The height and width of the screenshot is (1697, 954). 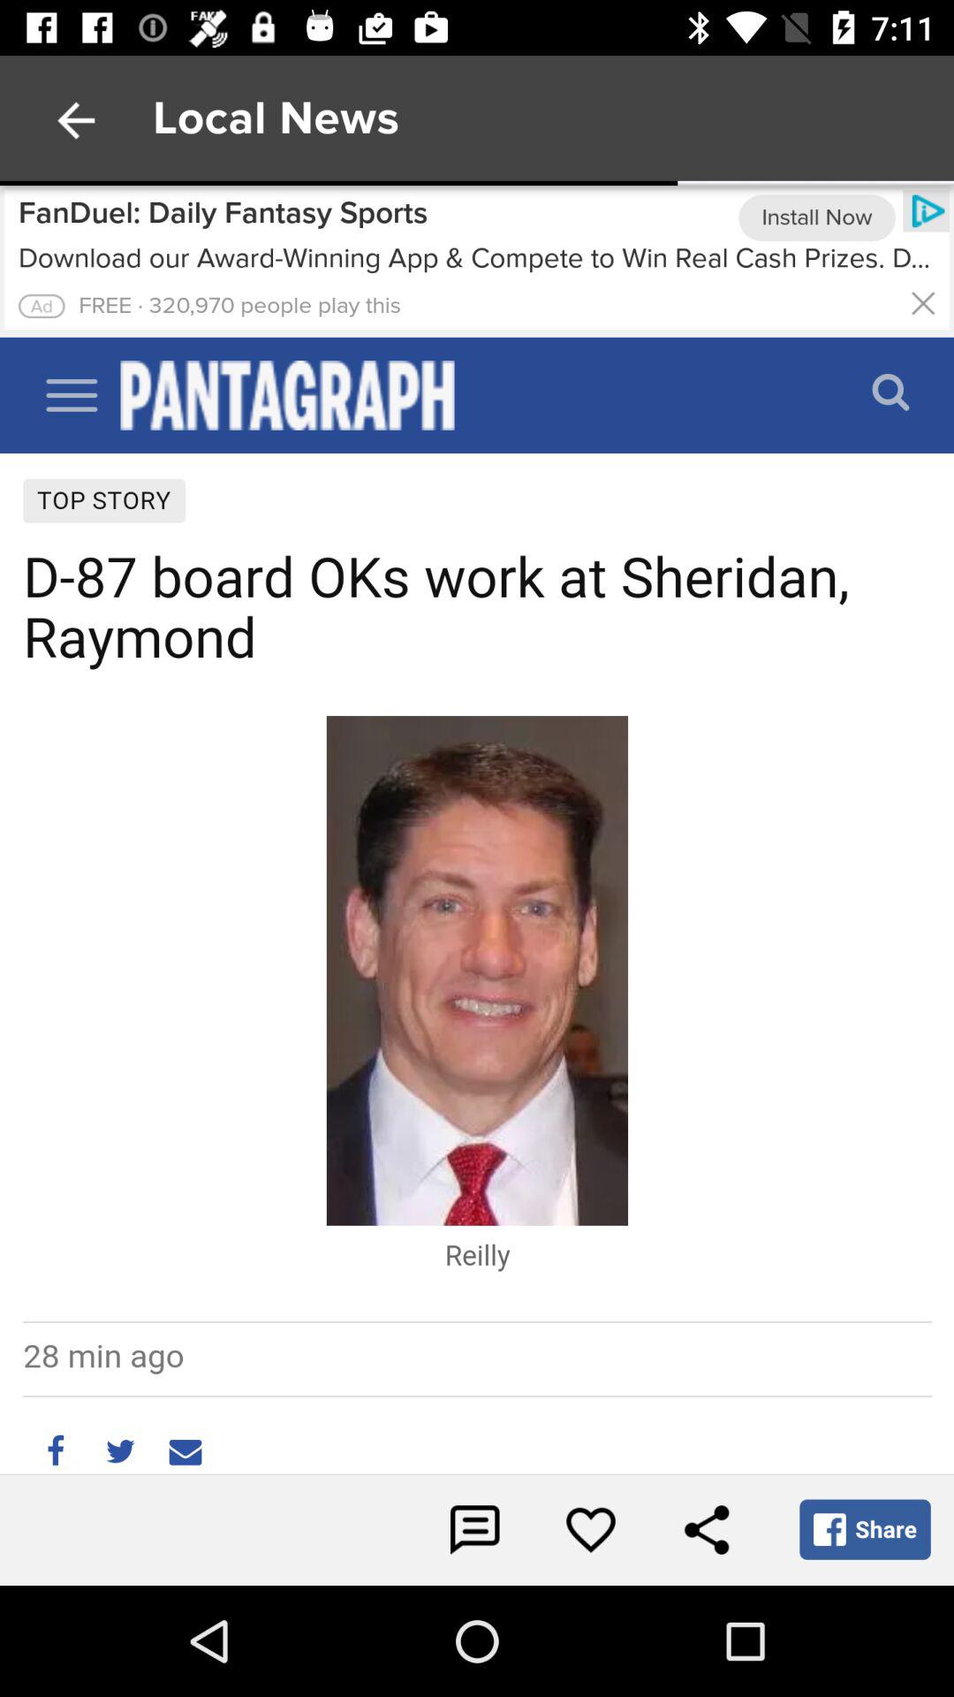 What do you see at coordinates (707, 1530) in the screenshot?
I see `share the story` at bounding box center [707, 1530].